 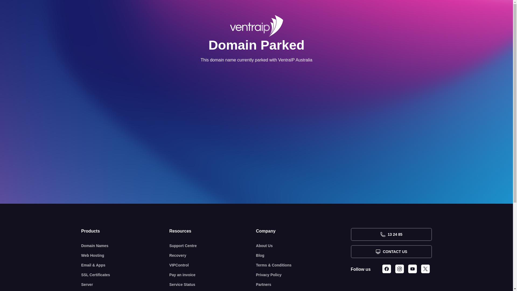 I want to click on SSL Certificates, so click(x=125, y=275).